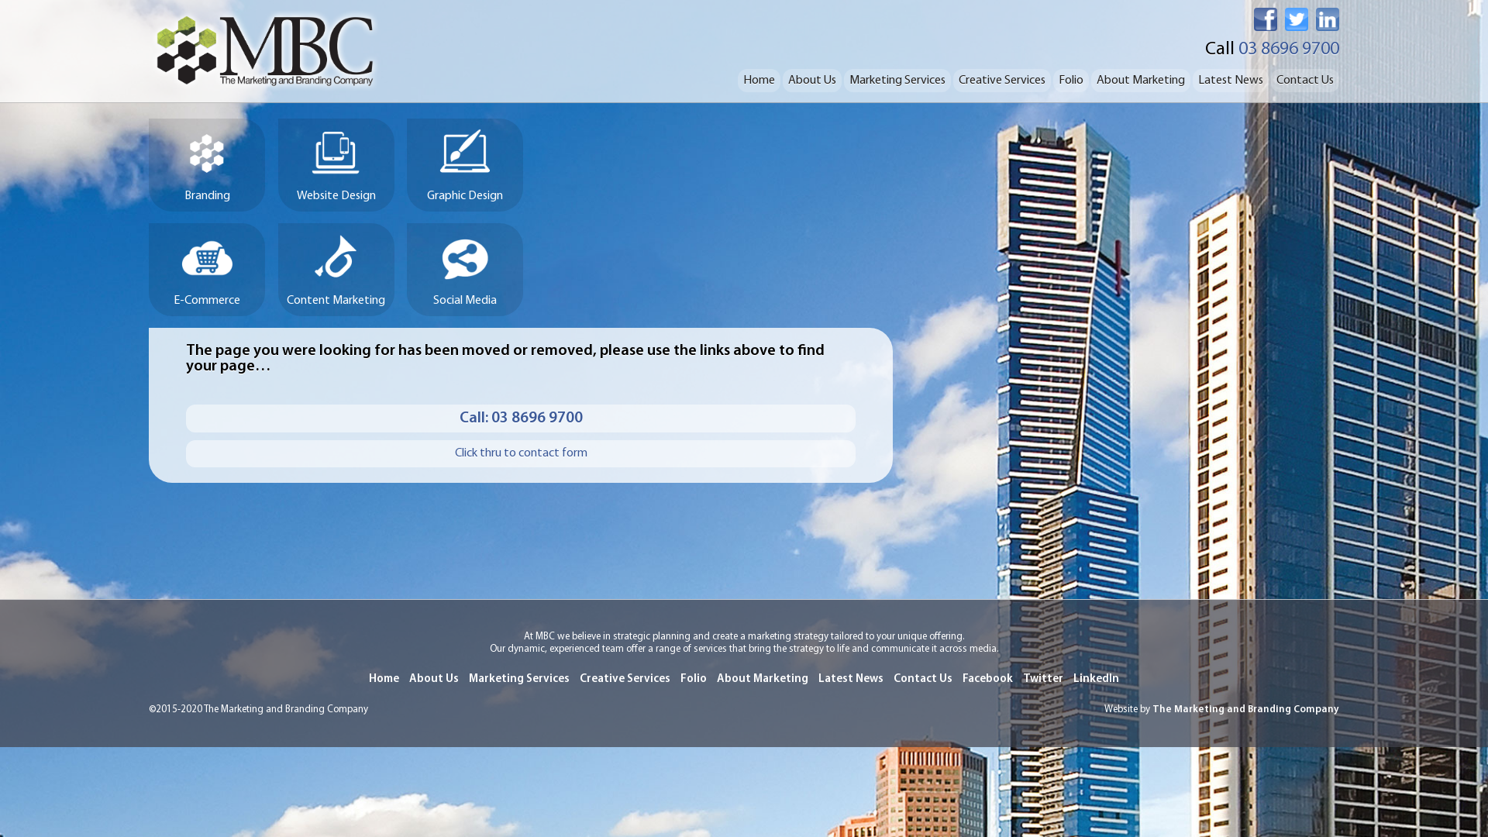  What do you see at coordinates (812, 81) in the screenshot?
I see `About Us` at bounding box center [812, 81].